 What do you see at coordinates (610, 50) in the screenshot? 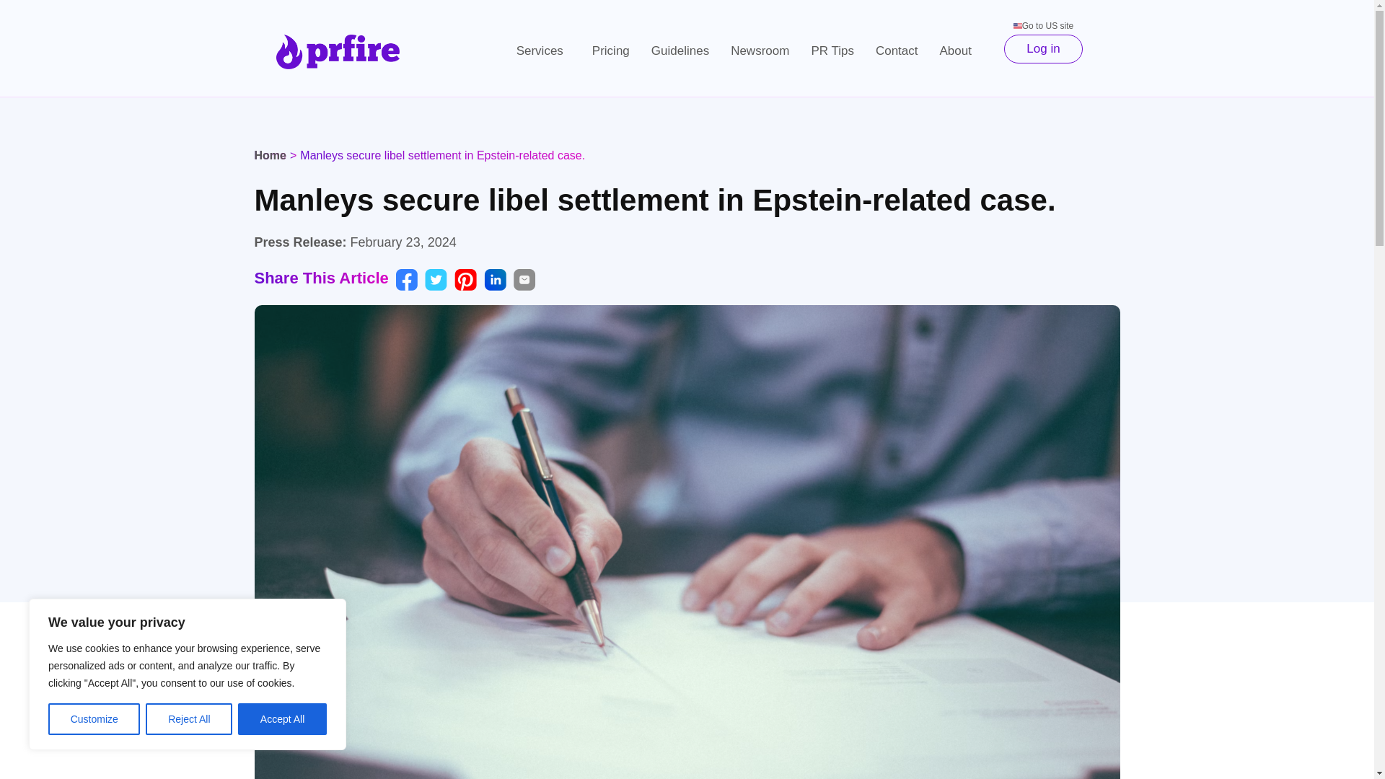
I see `Pricing` at bounding box center [610, 50].